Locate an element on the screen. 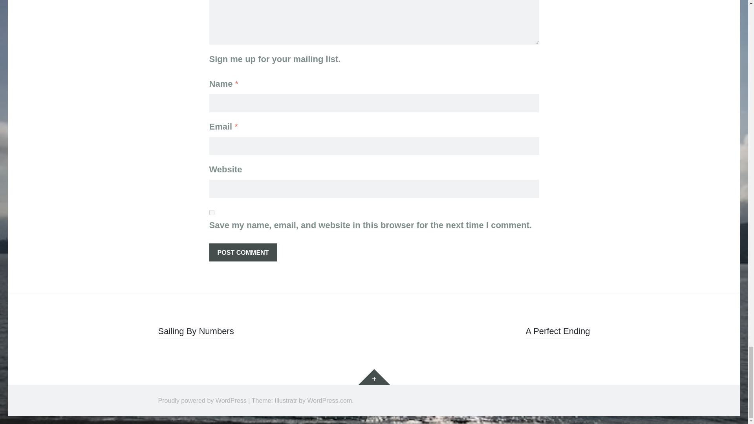 The height and width of the screenshot is (424, 754). A Perfect Ending is located at coordinates (558, 332).